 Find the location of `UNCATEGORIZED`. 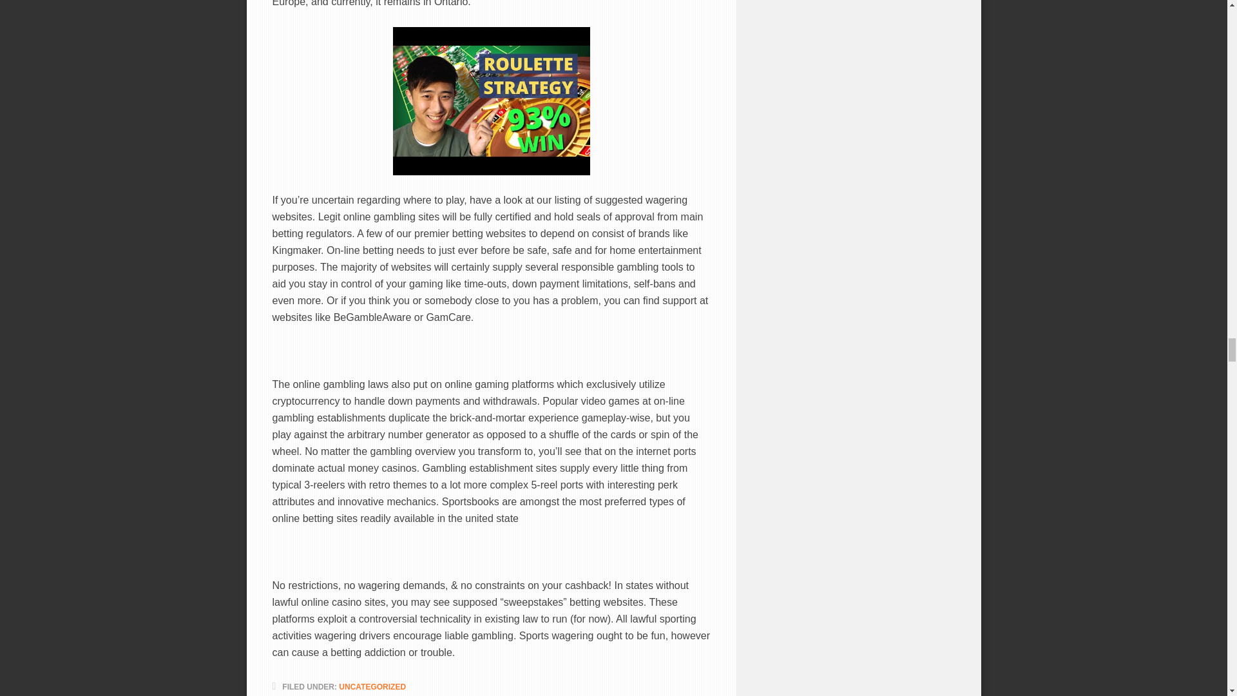

UNCATEGORIZED is located at coordinates (372, 687).